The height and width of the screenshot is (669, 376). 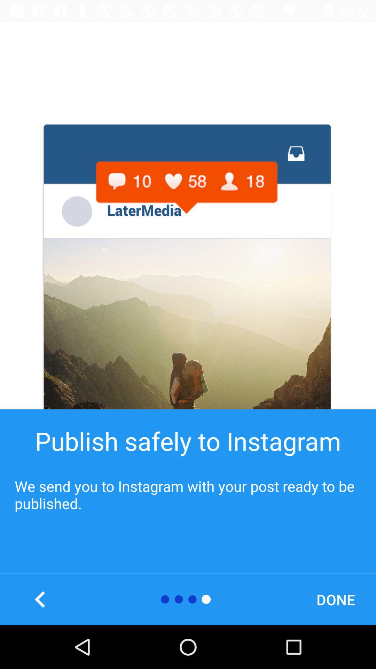 I want to click on go back, so click(x=40, y=599).